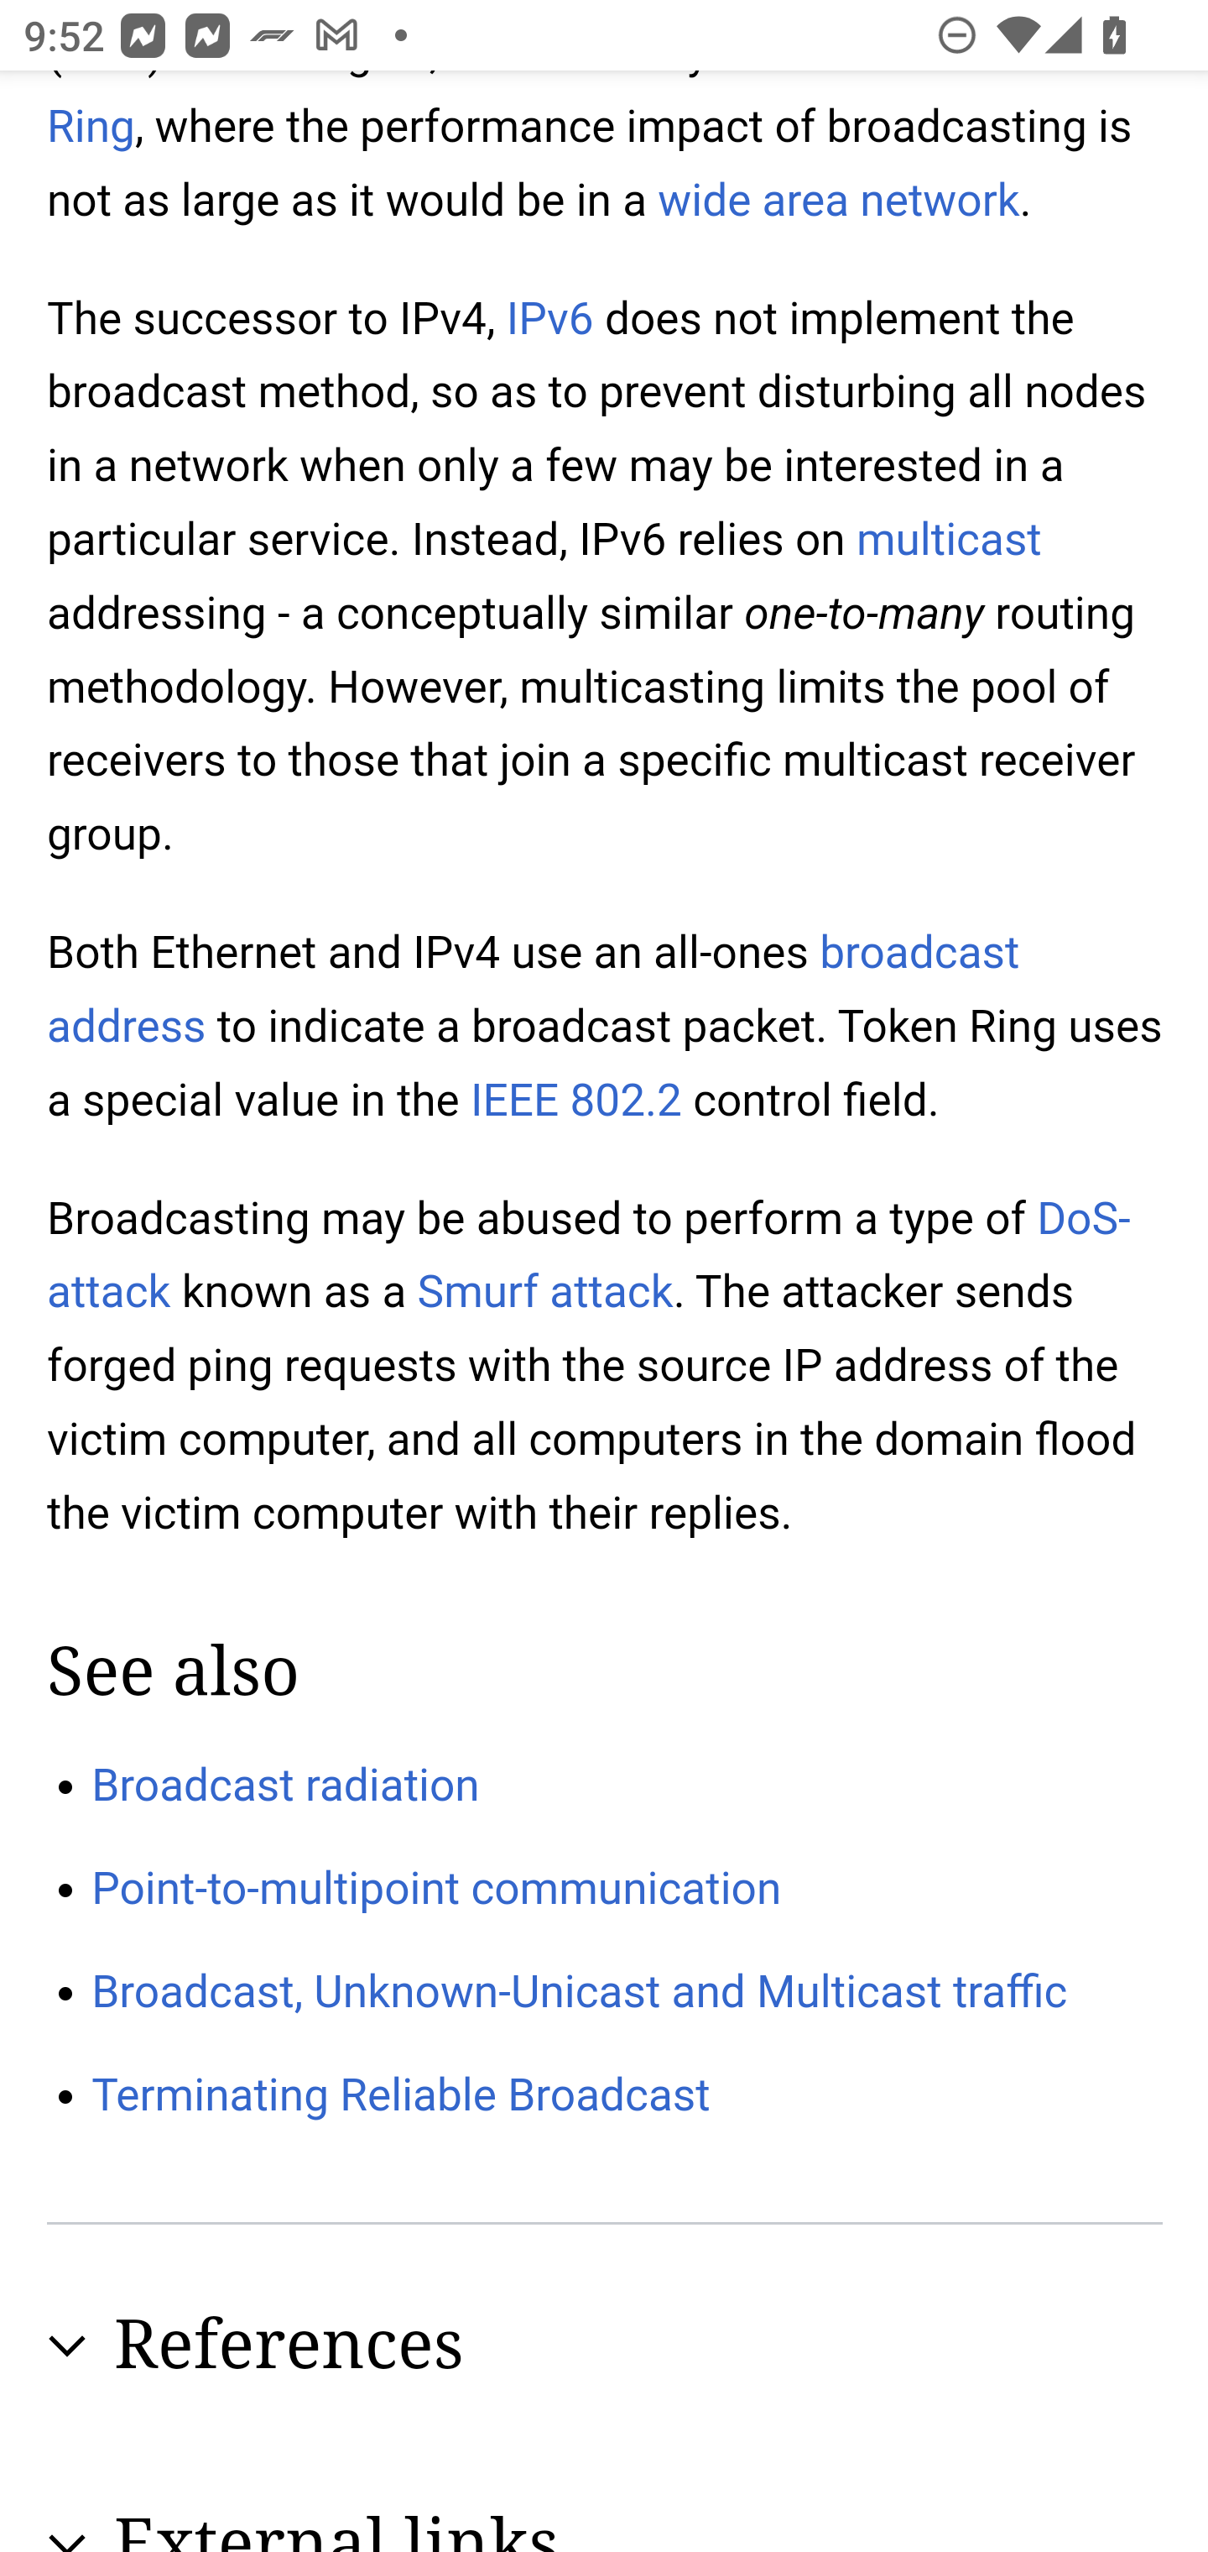 The height and width of the screenshot is (2552, 1208). Describe the element at coordinates (580, 1990) in the screenshot. I see `Broadcast, Unknown-Unicast and Multicast traffic` at that location.